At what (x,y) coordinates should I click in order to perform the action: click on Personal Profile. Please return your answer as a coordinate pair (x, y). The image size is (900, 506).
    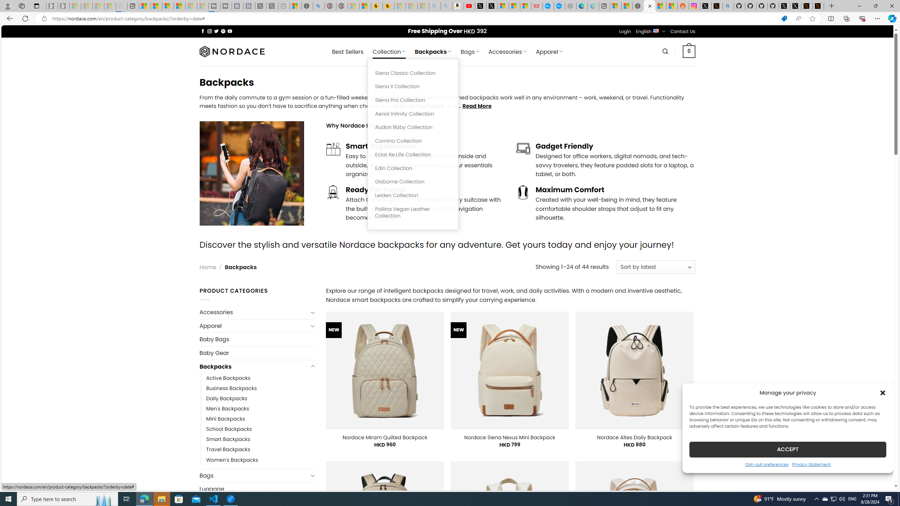
    Looking at the image, I should click on (7, 6).